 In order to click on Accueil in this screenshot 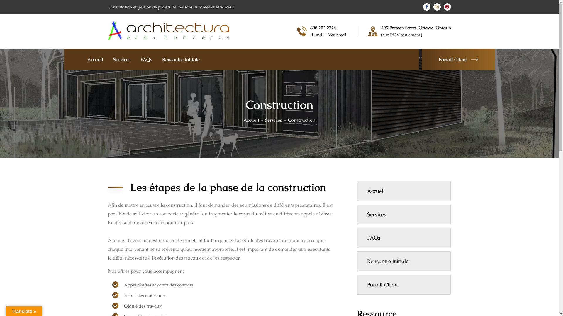, I will do `click(95, 60)`.